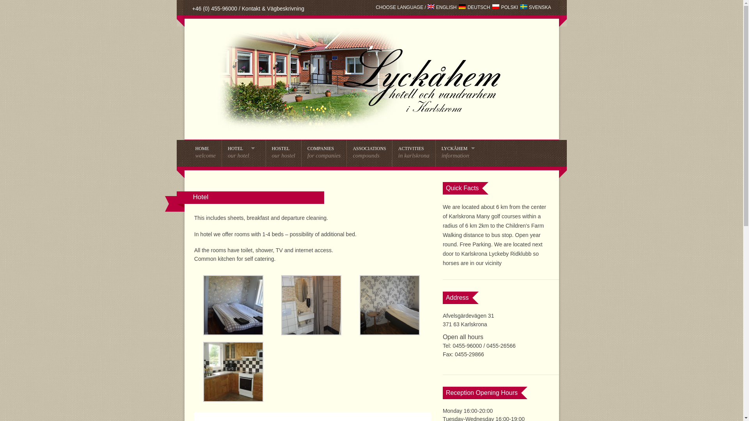 The width and height of the screenshot is (749, 421). What do you see at coordinates (536, 7) in the screenshot?
I see `Information` at bounding box center [536, 7].